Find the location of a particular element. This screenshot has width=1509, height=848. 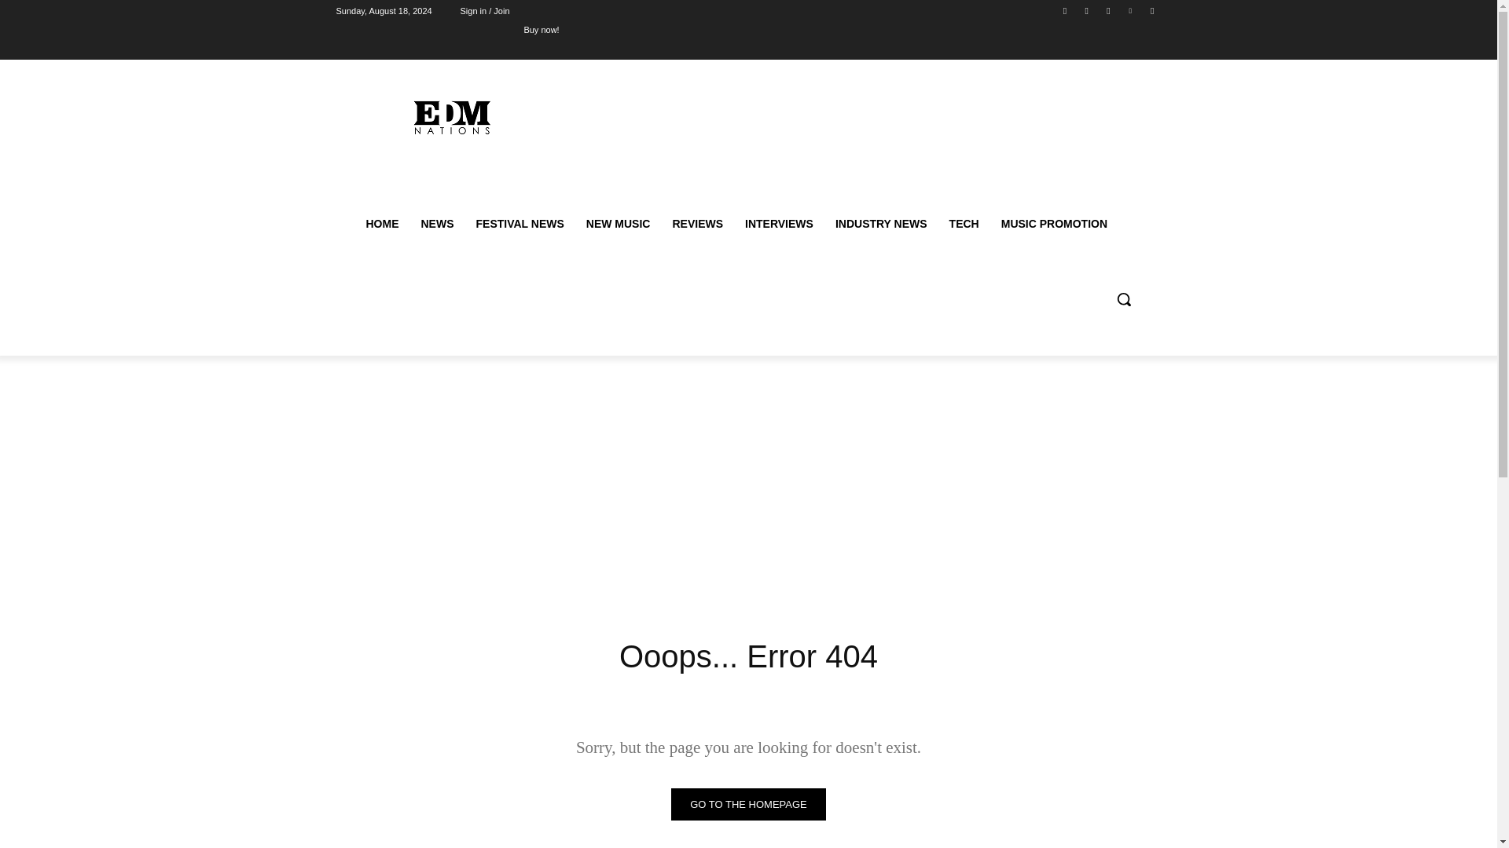

REVIEWS is located at coordinates (696, 223).